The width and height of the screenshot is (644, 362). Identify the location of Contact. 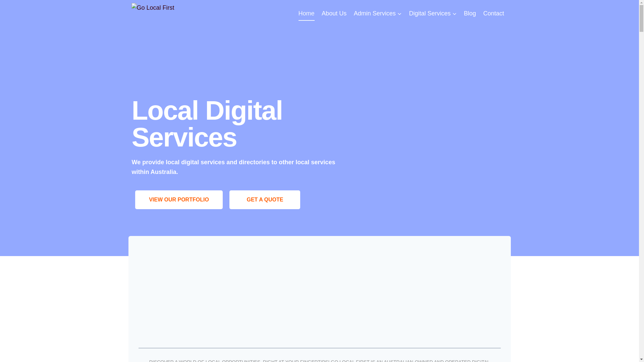
(494, 13).